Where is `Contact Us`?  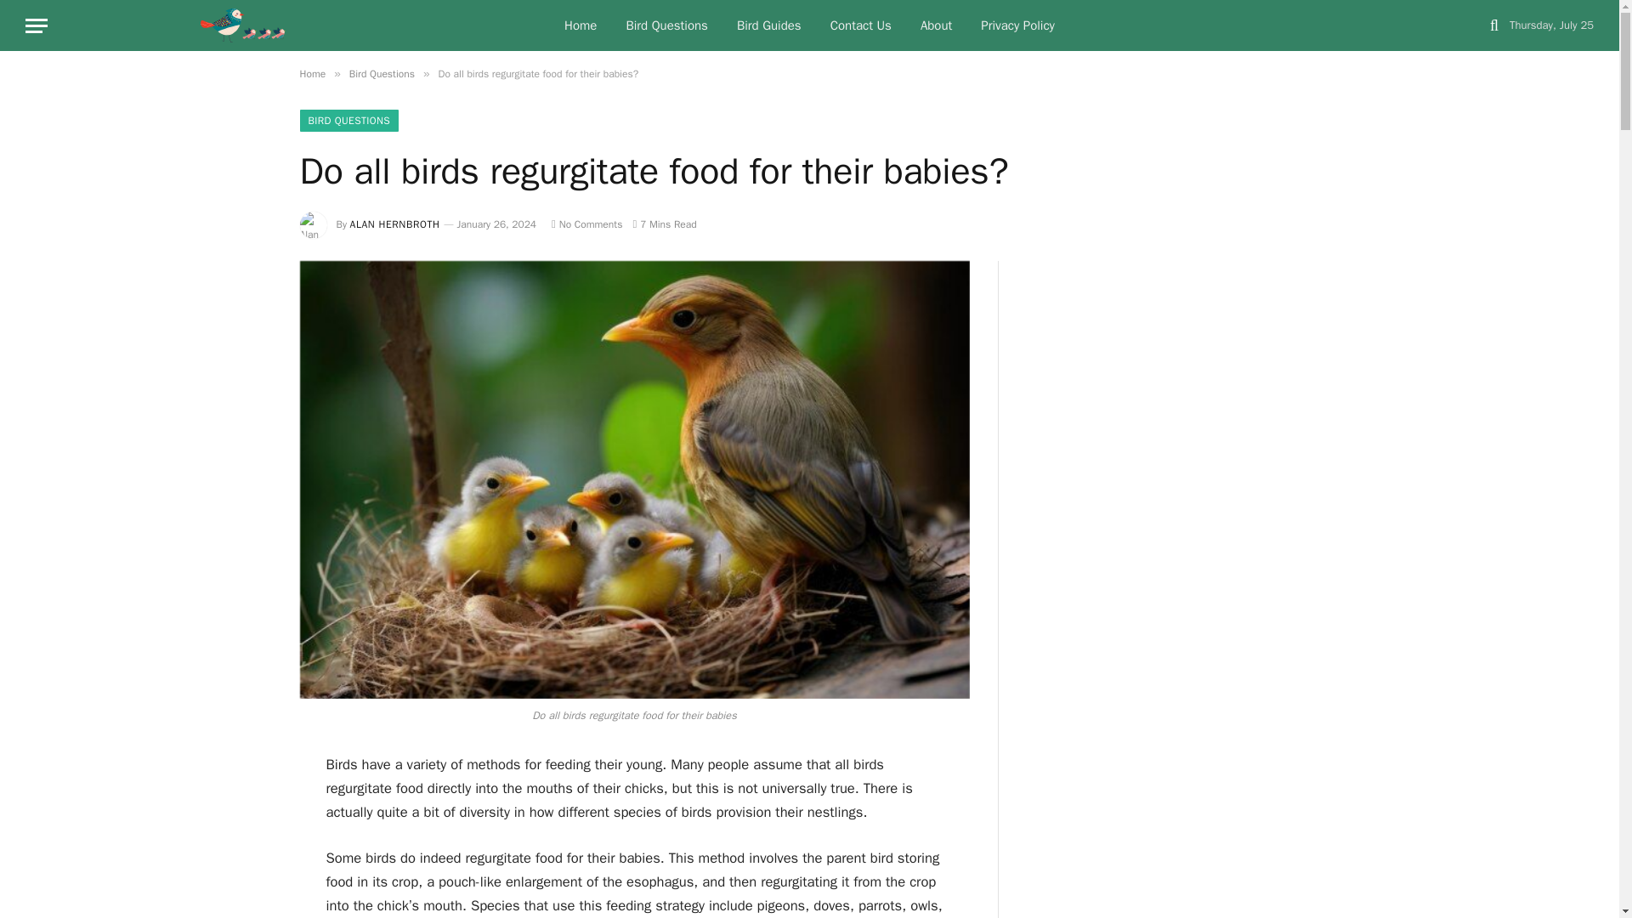 Contact Us is located at coordinates (860, 25).